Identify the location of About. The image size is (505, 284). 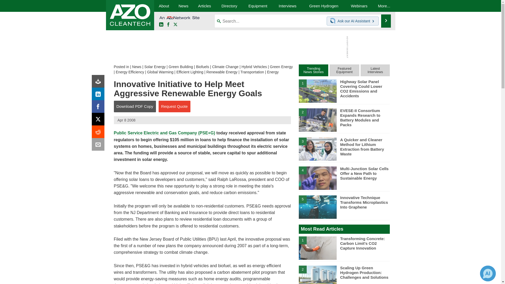
(164, 6).